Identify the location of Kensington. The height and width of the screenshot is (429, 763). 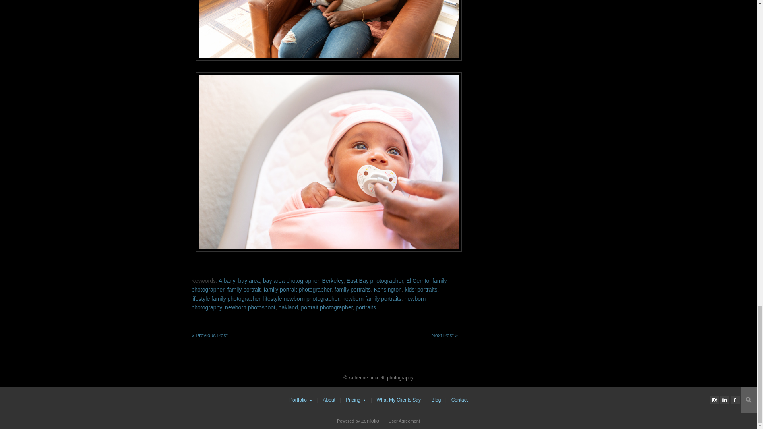
(388, 289).